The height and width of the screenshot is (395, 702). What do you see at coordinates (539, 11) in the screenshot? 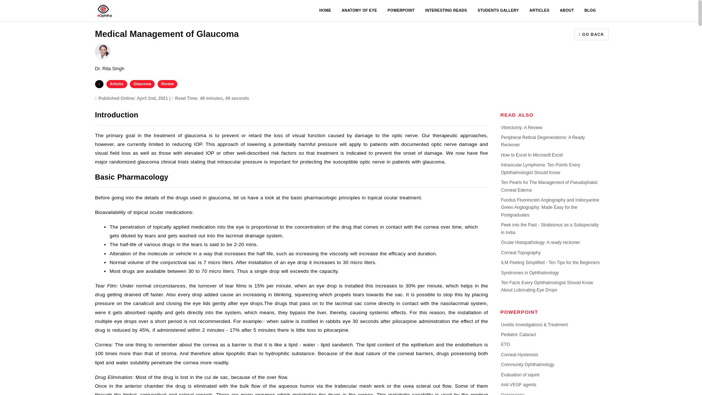
I see `ARTICLES` at bounding box center [539, 11].